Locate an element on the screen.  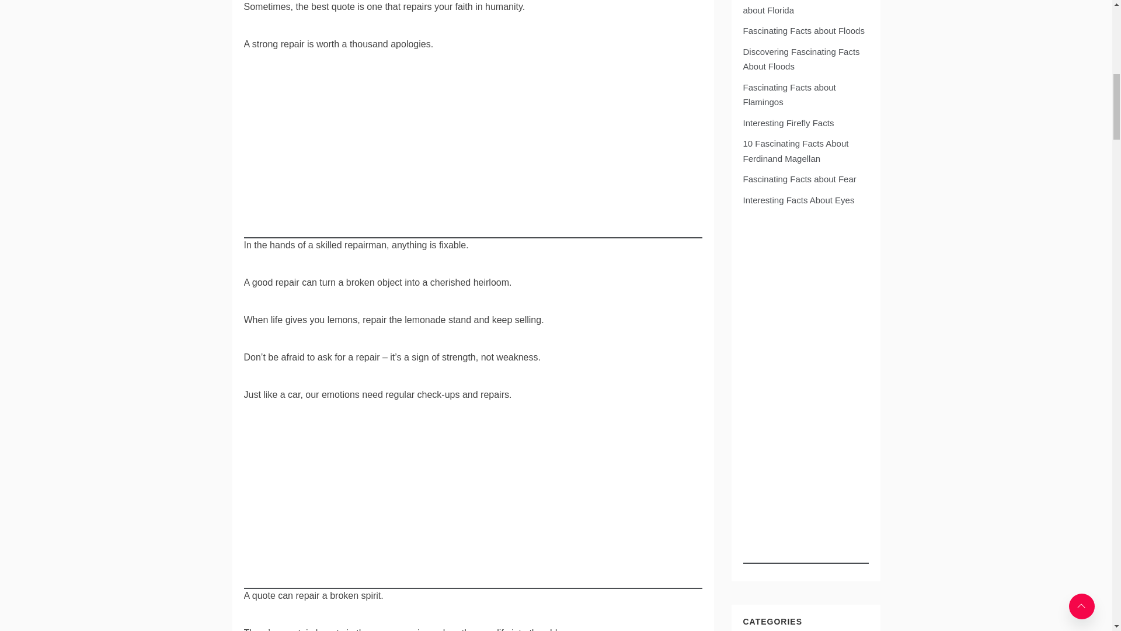
Discovering Fascinating Facts About Floods is located at coordinates (801, 59).